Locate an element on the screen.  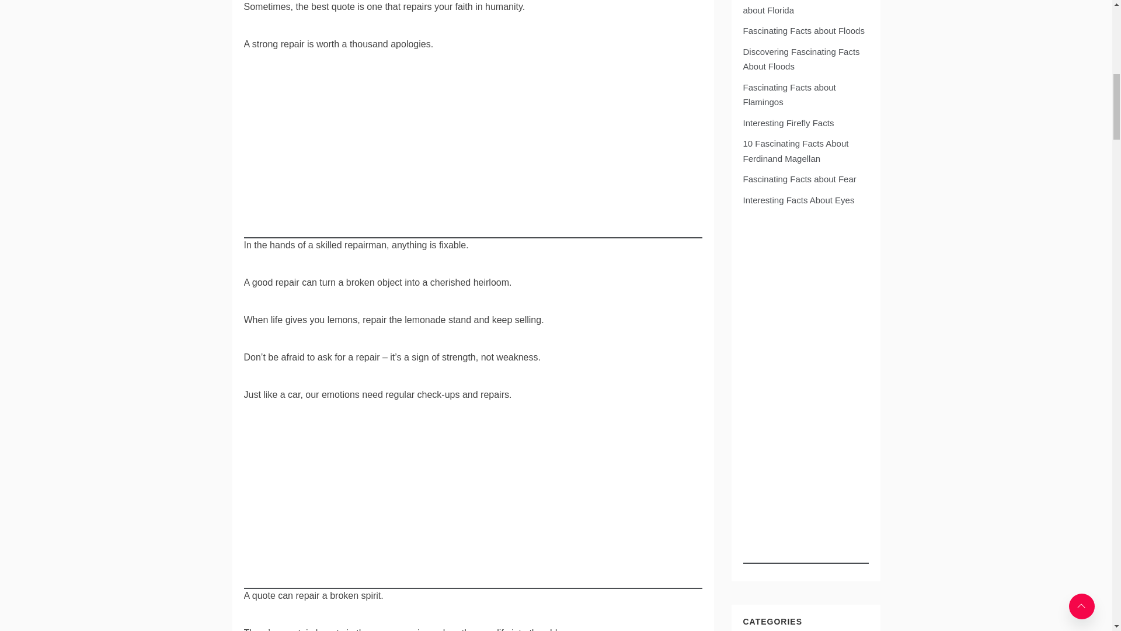
Discovering Fascinating Facts About Floods is located at coordinates (801, 59).